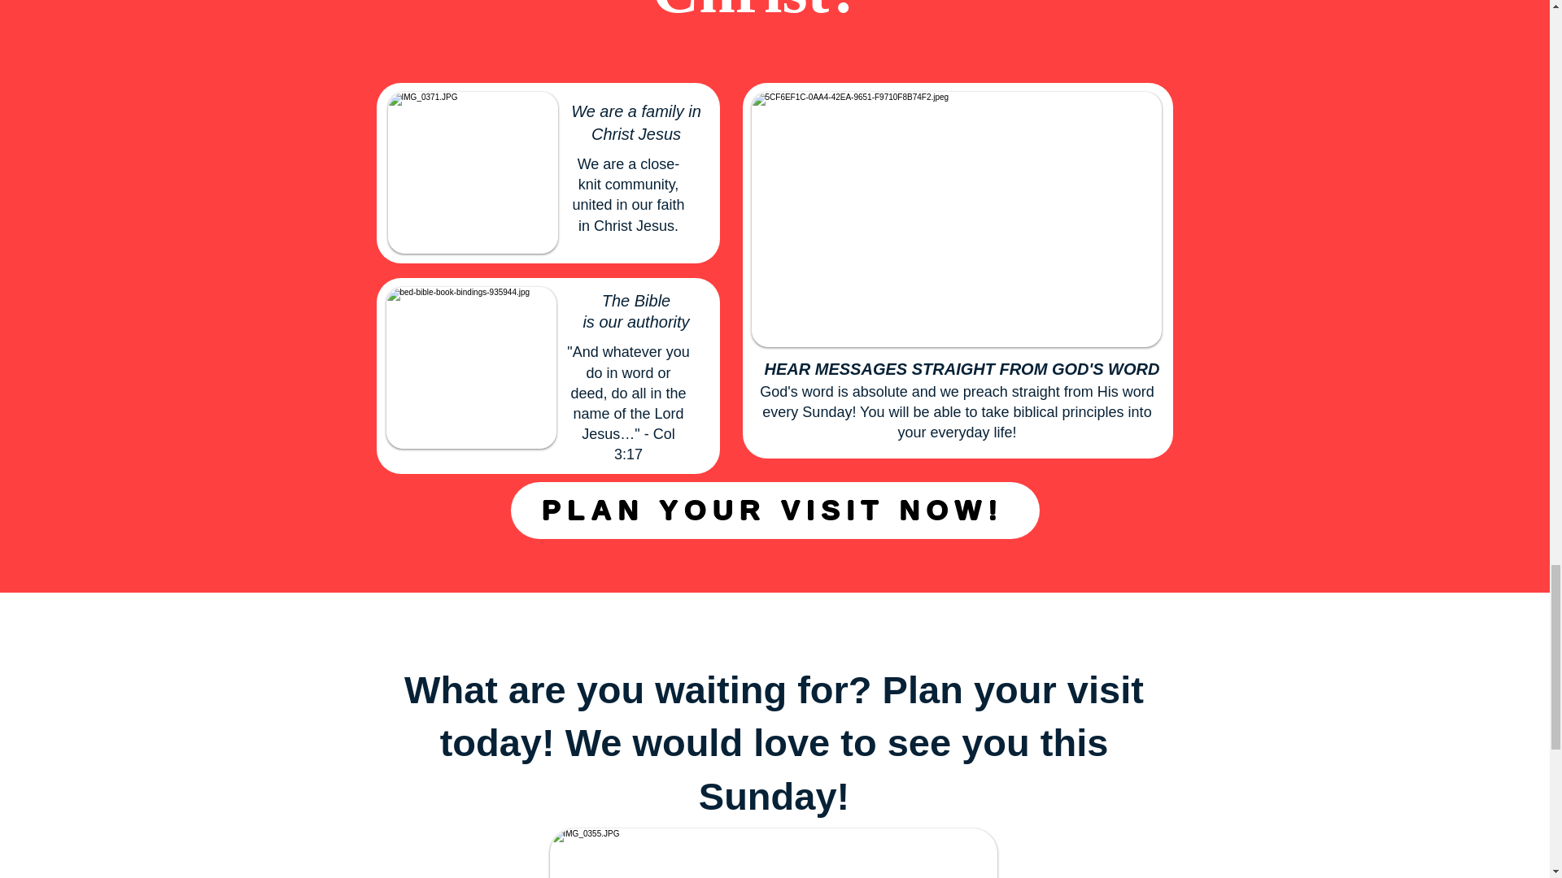 Image resolution: width=1562 pixels, height=878 pixels. Describe the element at coordinates (472, 172) in the screenshot. I see `unnamed.jpg` at that location.